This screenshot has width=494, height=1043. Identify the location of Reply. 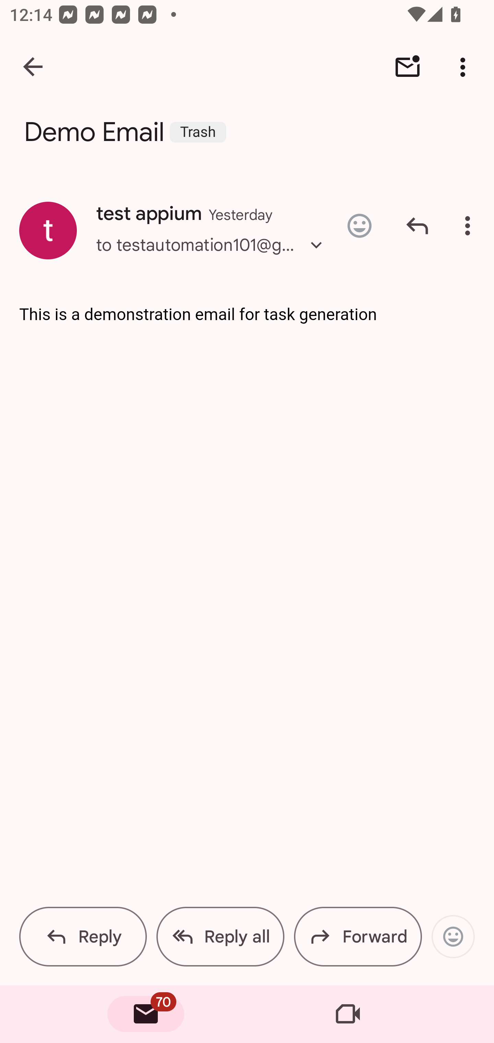
(417, 226).